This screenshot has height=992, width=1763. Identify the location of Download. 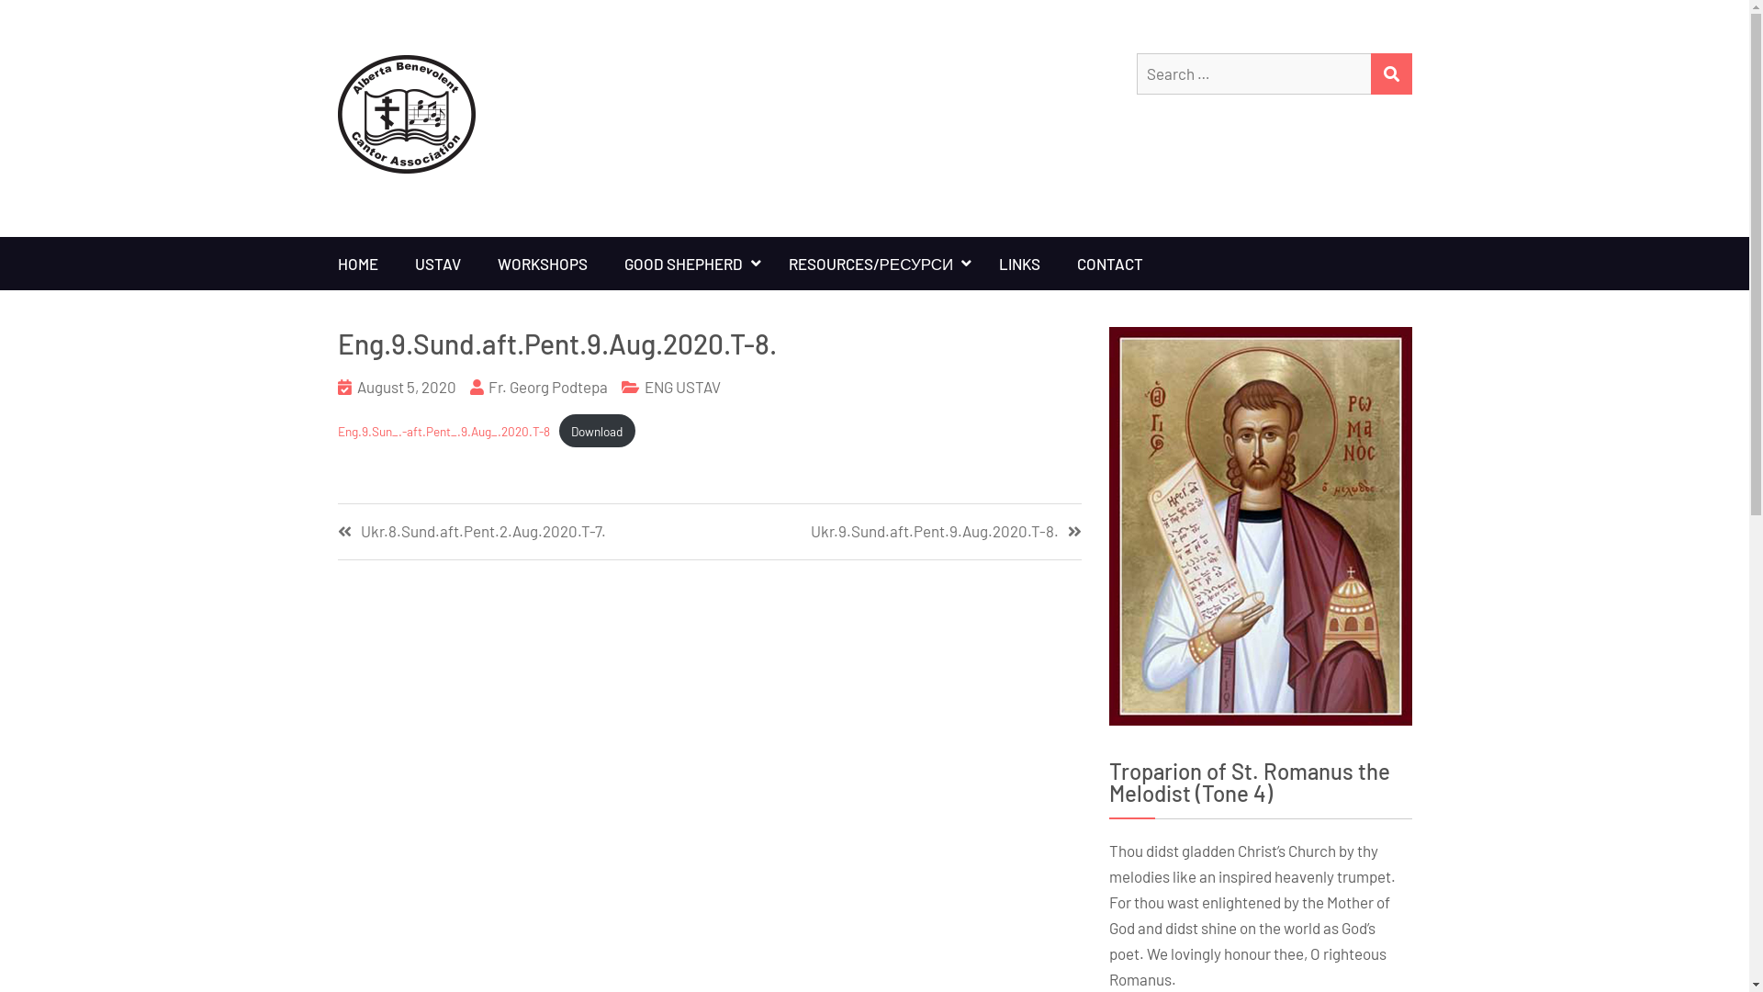
(597, 432).